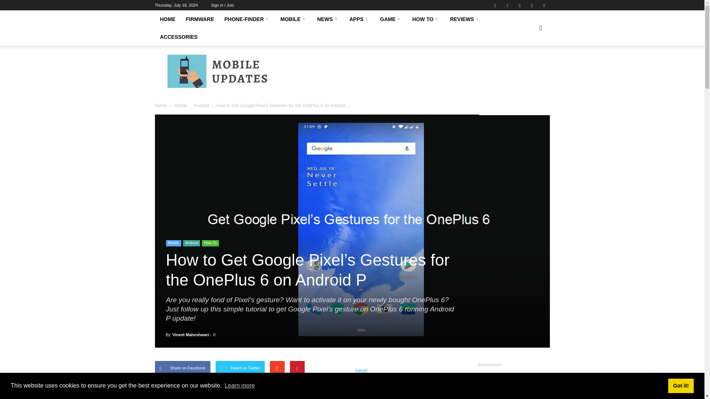 This screenshot has height=399, width=710. I want to click on Youtube, so click(544, 5).